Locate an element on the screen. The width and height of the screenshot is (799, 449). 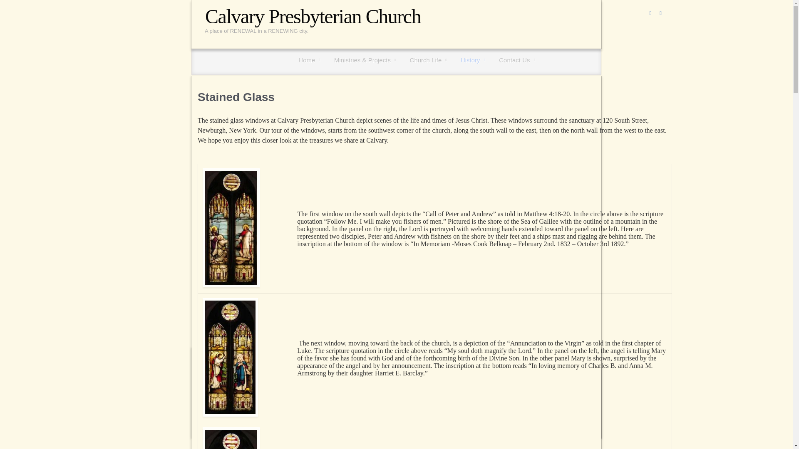
Contact Us is located at coordinates (515, 60).